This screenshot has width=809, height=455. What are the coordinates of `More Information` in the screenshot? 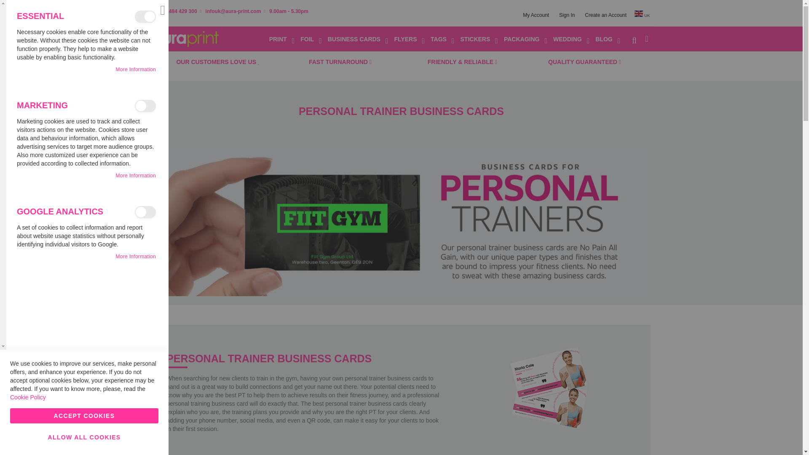 It's located at (136, 69).